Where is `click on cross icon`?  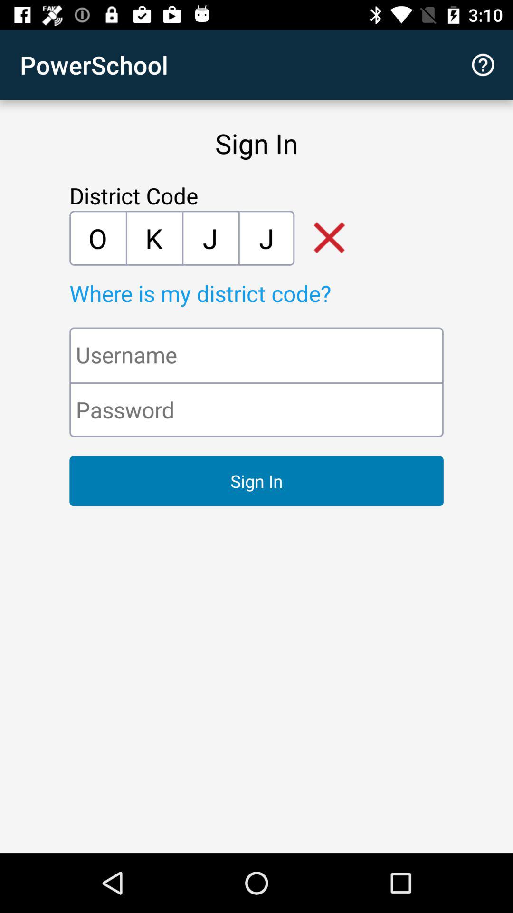
click on cross icon is located at coordinates (322, 238).